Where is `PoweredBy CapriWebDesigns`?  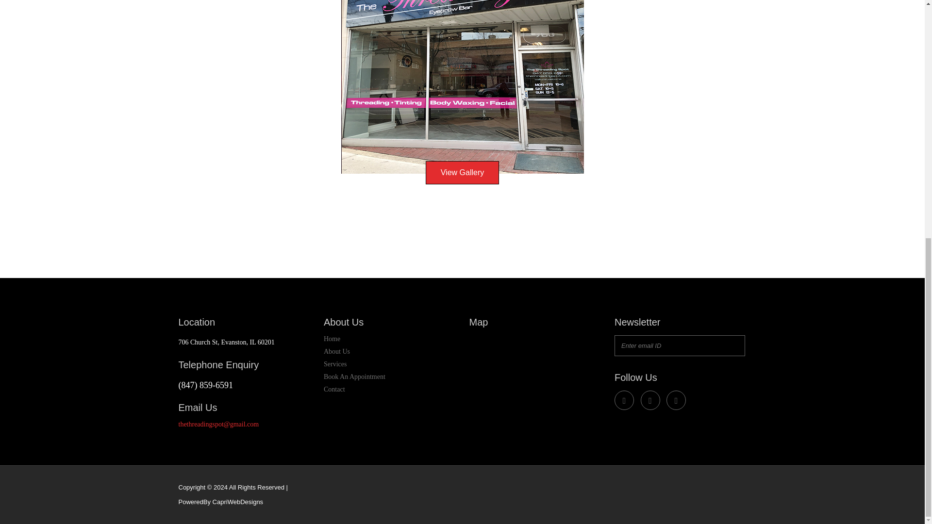 PoweredBy CapriWebDesigns is located at coordinates (221, 502).